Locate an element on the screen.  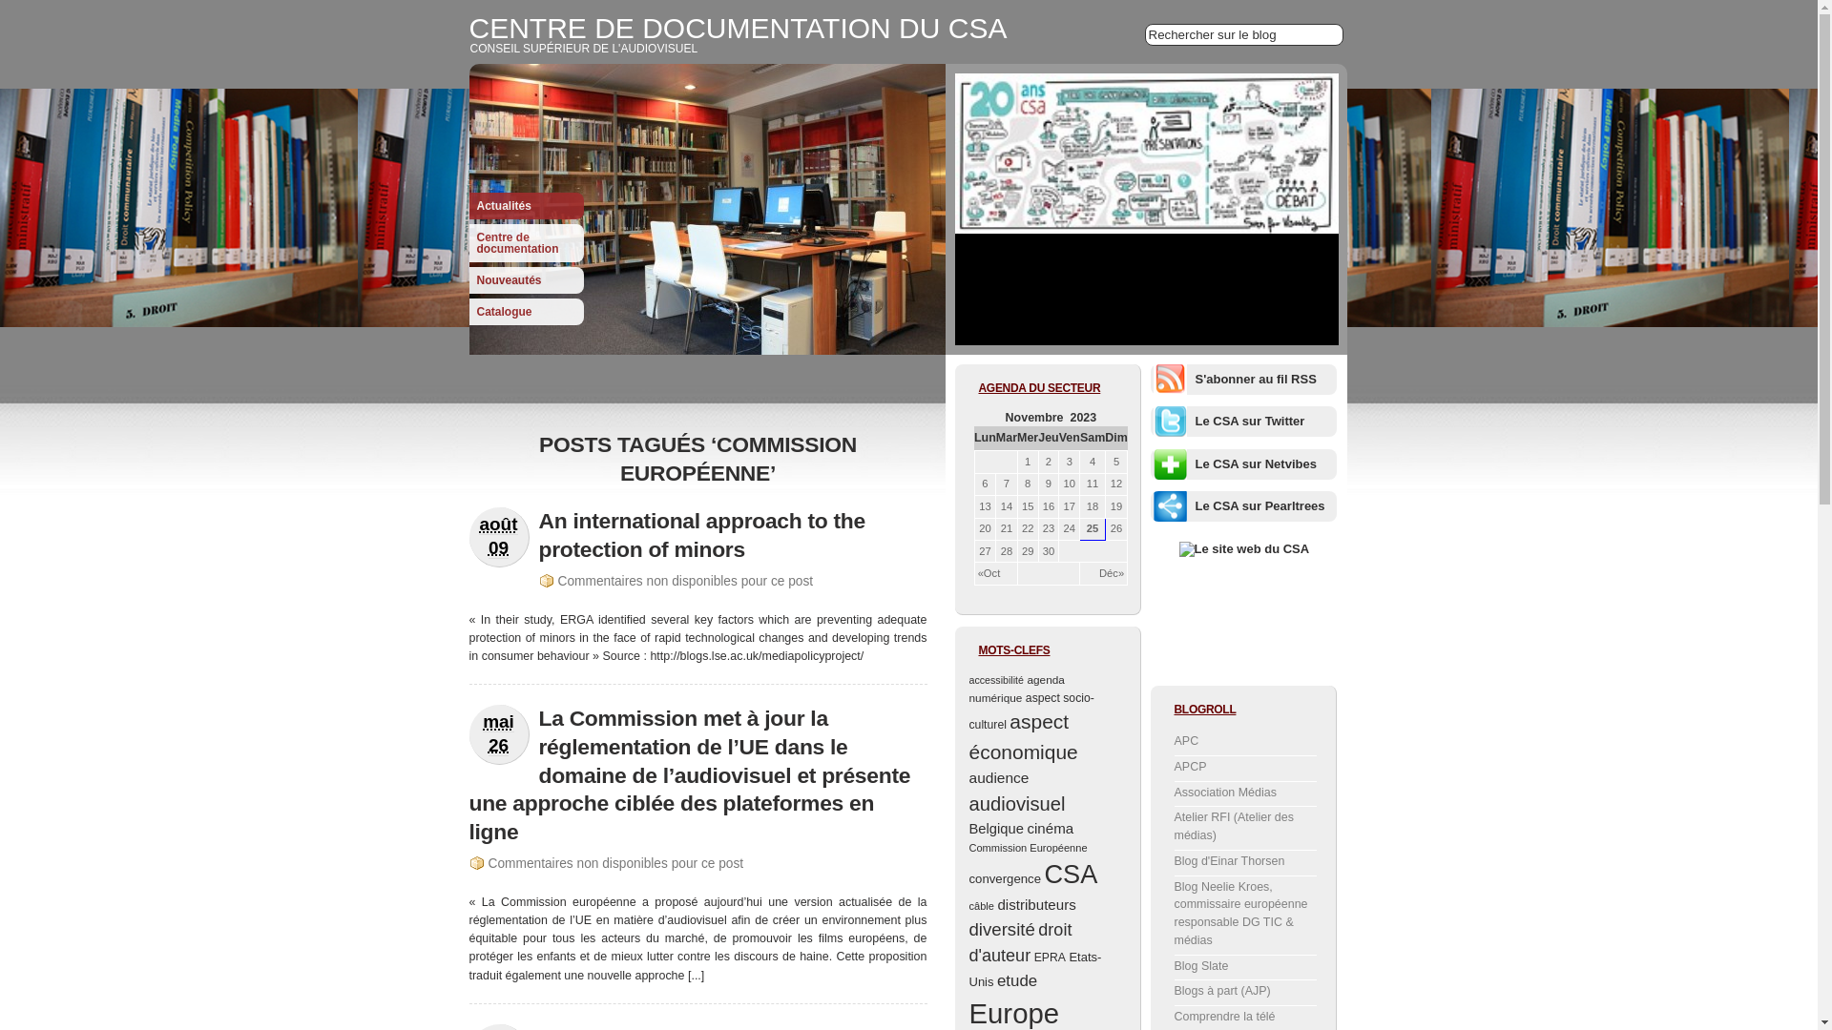
droit d'auteur is located at coordinates (1021, 942).